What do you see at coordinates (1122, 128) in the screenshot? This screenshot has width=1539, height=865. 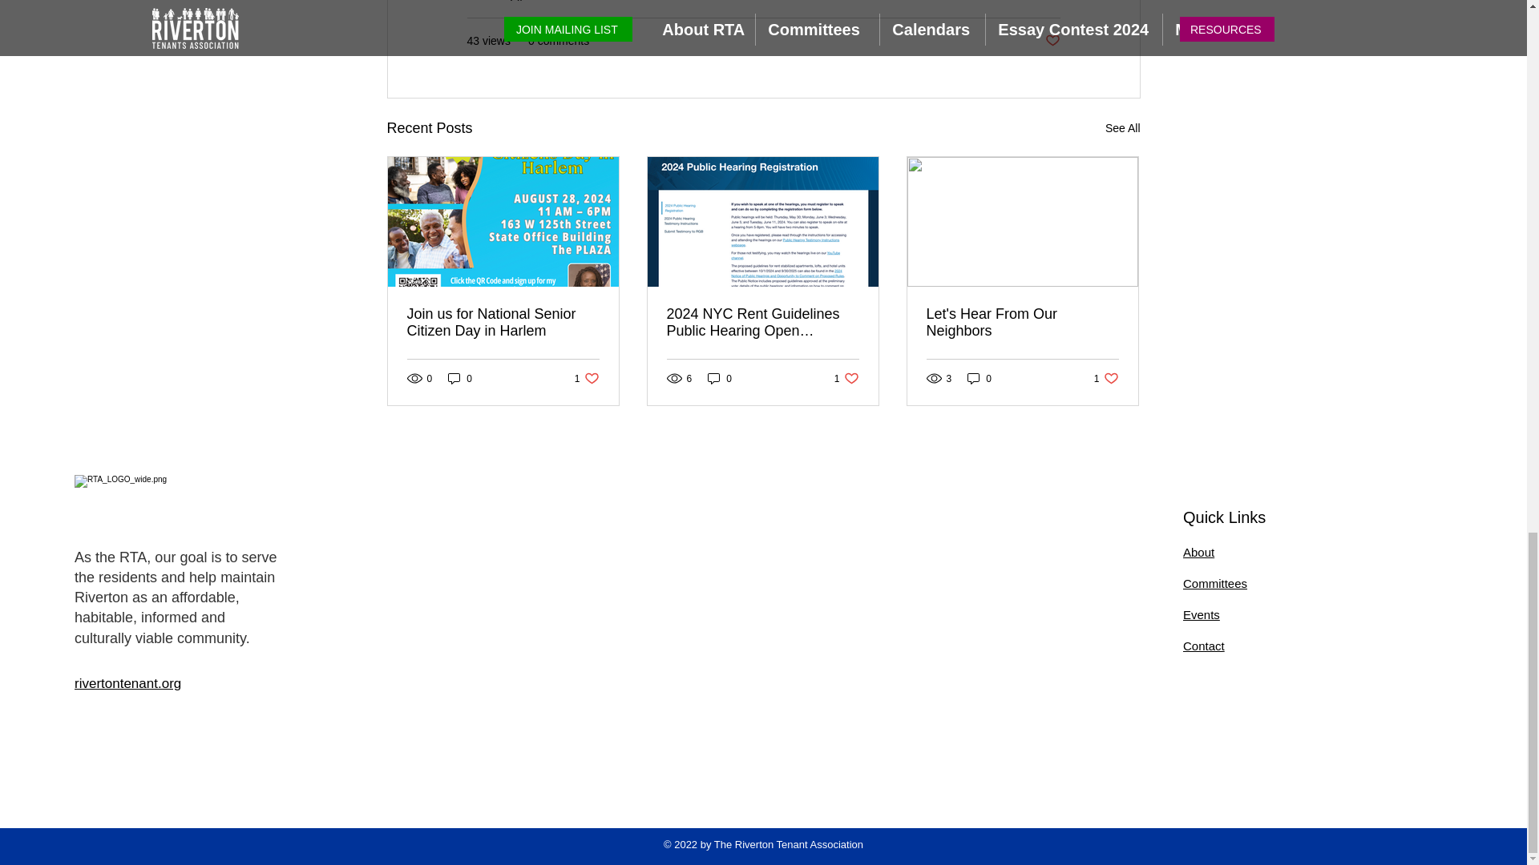 I see `0` at bounding box center [1122, 128].